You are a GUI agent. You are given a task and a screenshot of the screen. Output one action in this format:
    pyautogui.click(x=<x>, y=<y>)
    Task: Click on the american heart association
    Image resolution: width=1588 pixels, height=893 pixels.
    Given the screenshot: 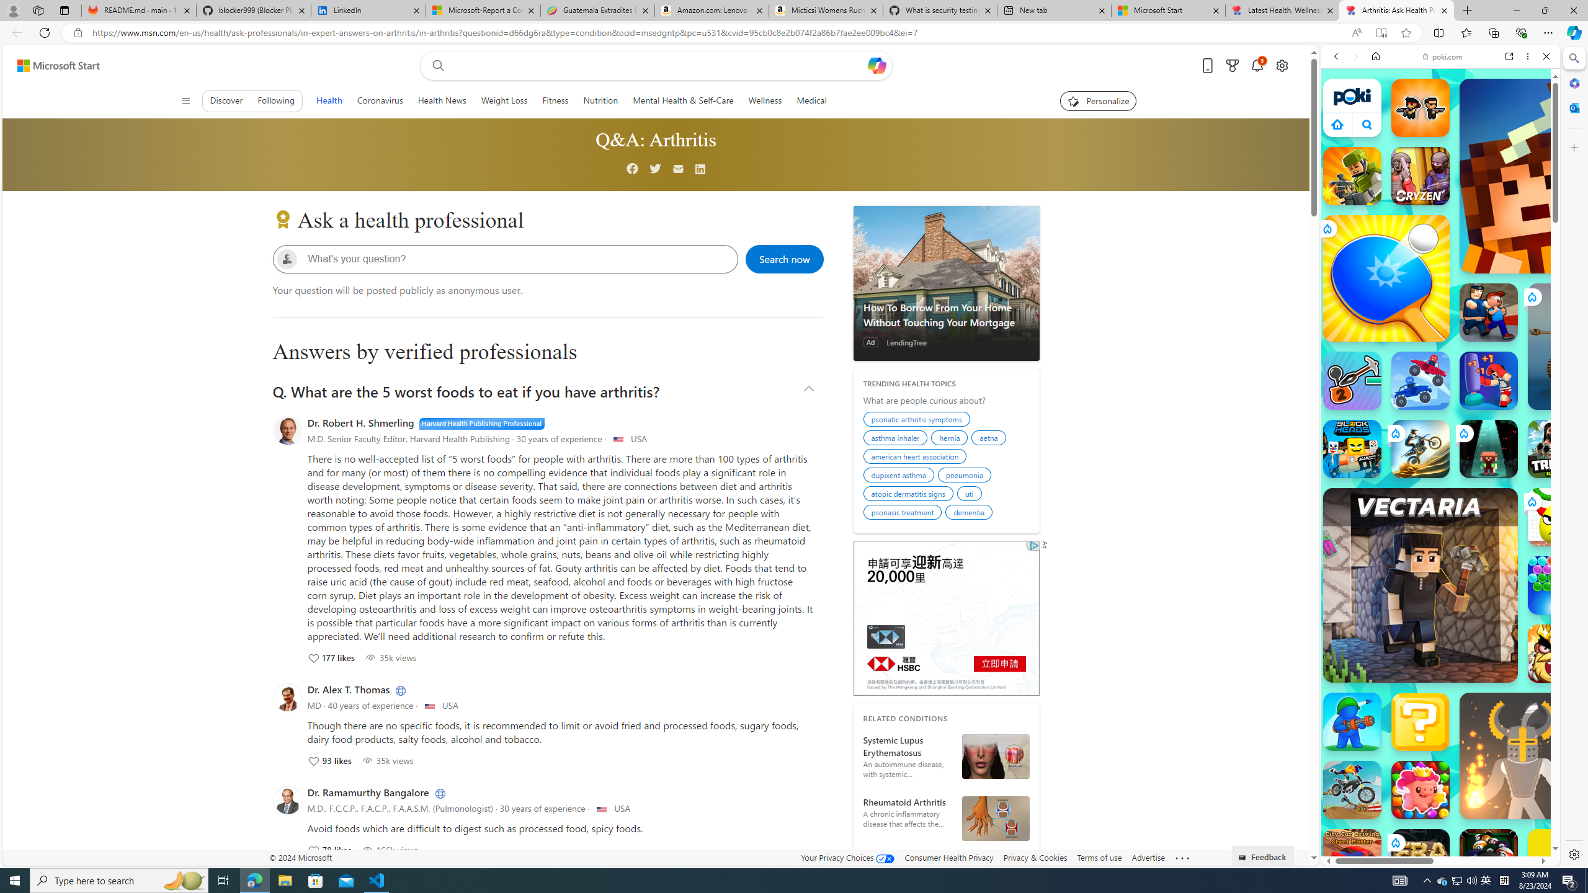 What is the action you would take?
    pyautogui.click(x=916, y=458)
    